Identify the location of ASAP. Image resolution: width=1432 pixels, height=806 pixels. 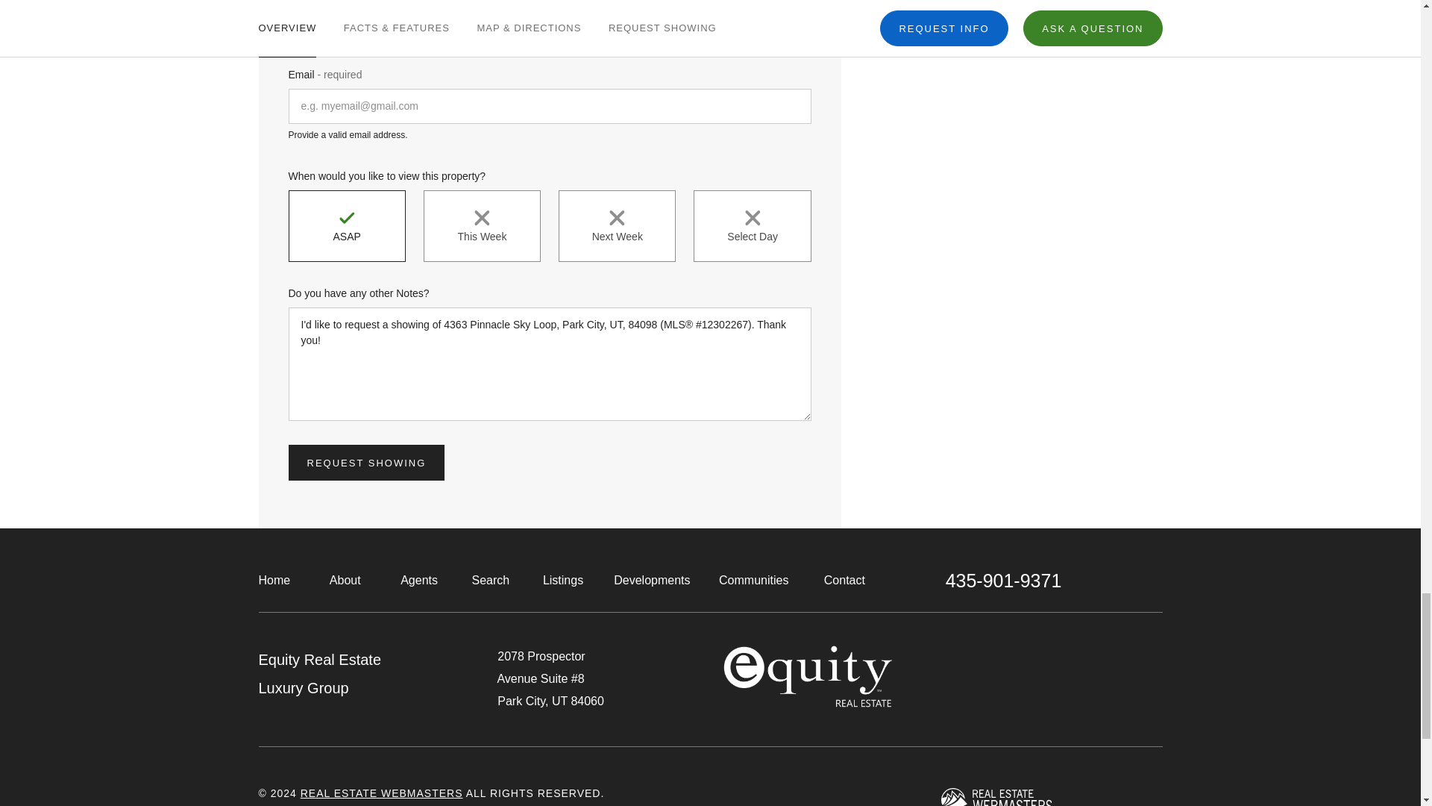
(346, 225).